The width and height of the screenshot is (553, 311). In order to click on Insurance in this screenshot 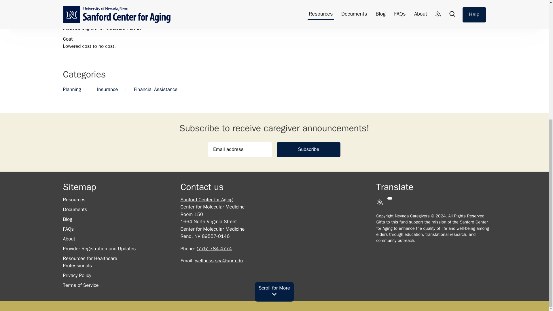, I will do `click(108, 89)`.